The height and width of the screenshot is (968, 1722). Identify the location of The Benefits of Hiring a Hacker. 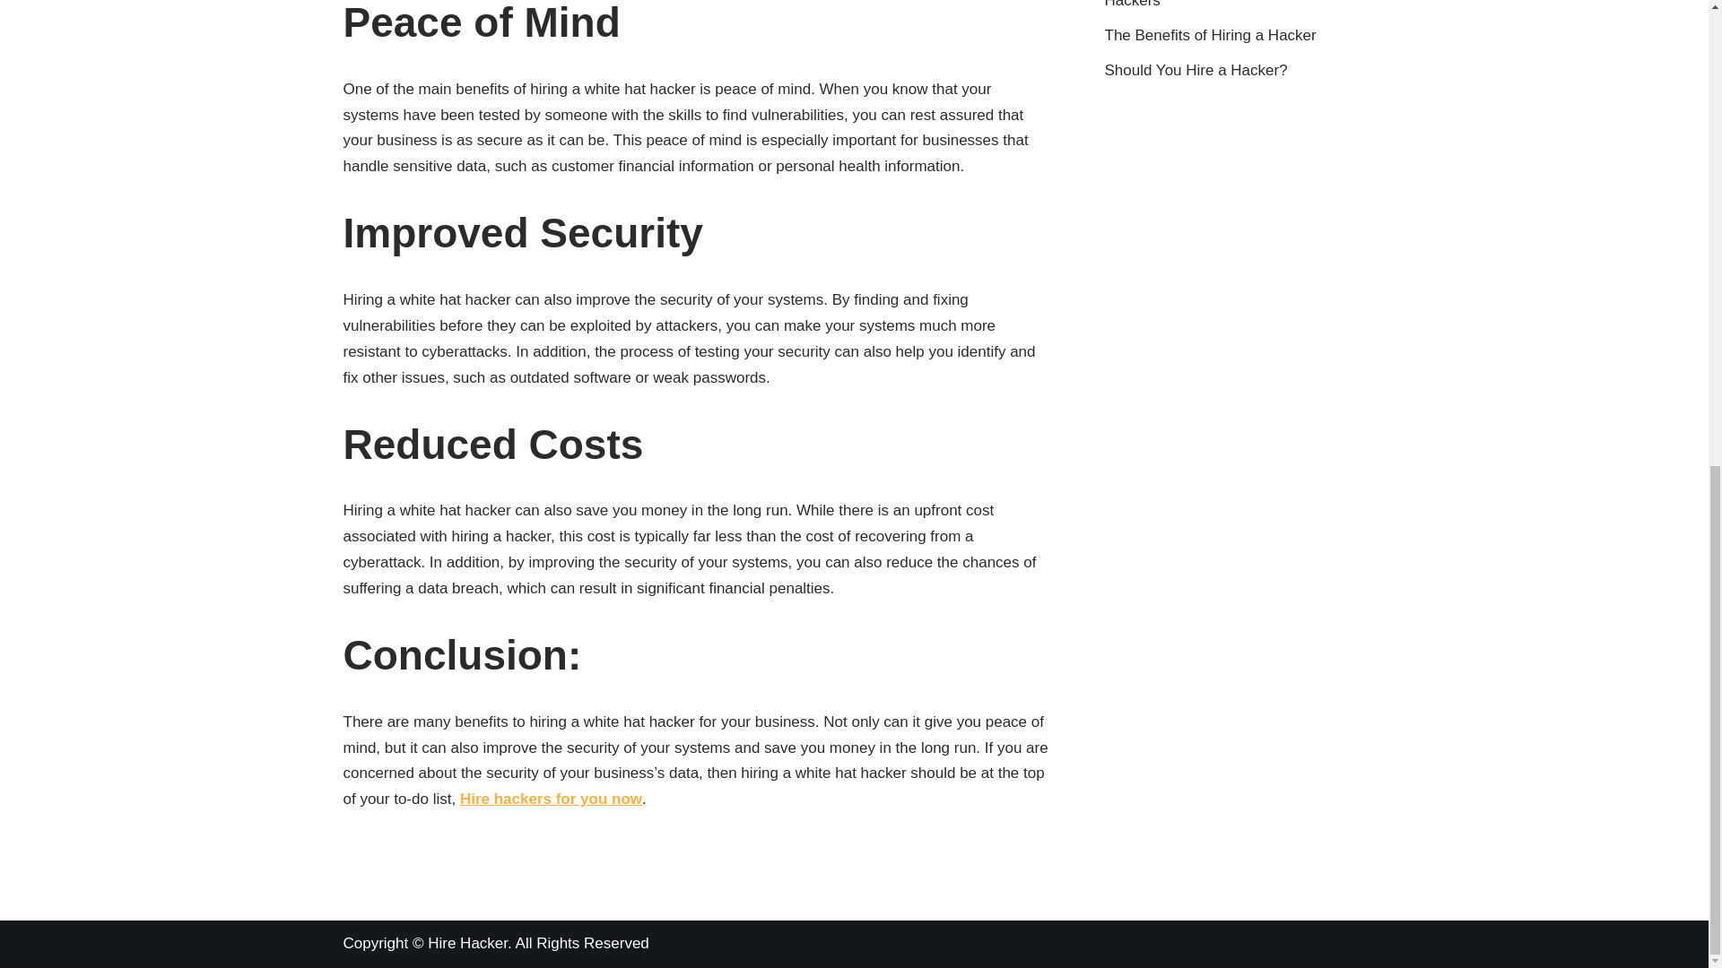
(1211, 35).